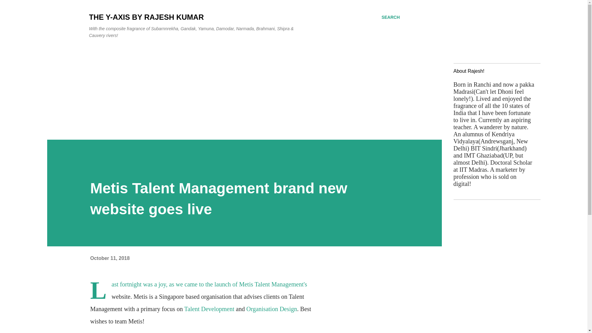 Image resolution: width=592 pixels, height=333 pixels. What do you see at coordinates (146, 17) in the screenshot?
I see `THE Y-AXIS BY RAJESH KUMAR` at bounding box center [146, 17].